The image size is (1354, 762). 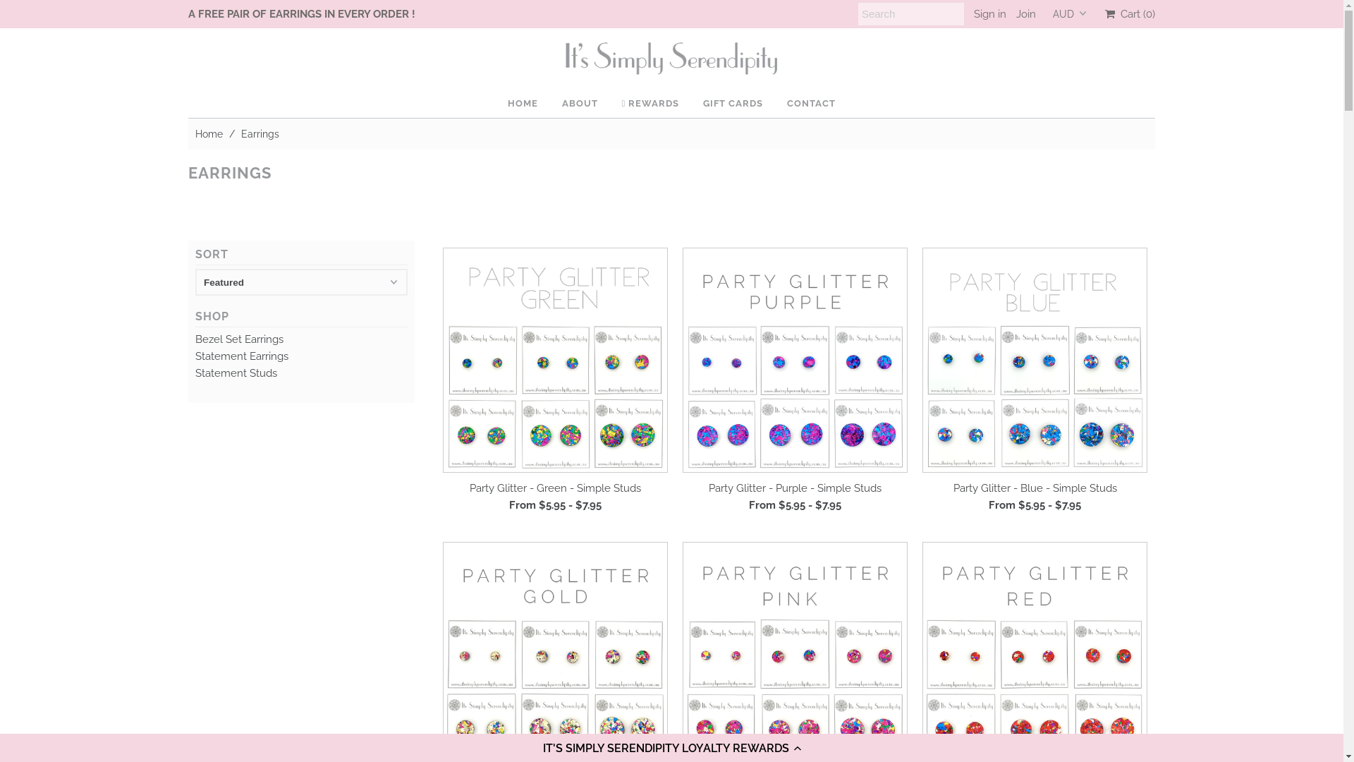 What do you see at coordinates (1026, 14) in the screenshot?
I see `Join` at bounding box center [1026, 14].